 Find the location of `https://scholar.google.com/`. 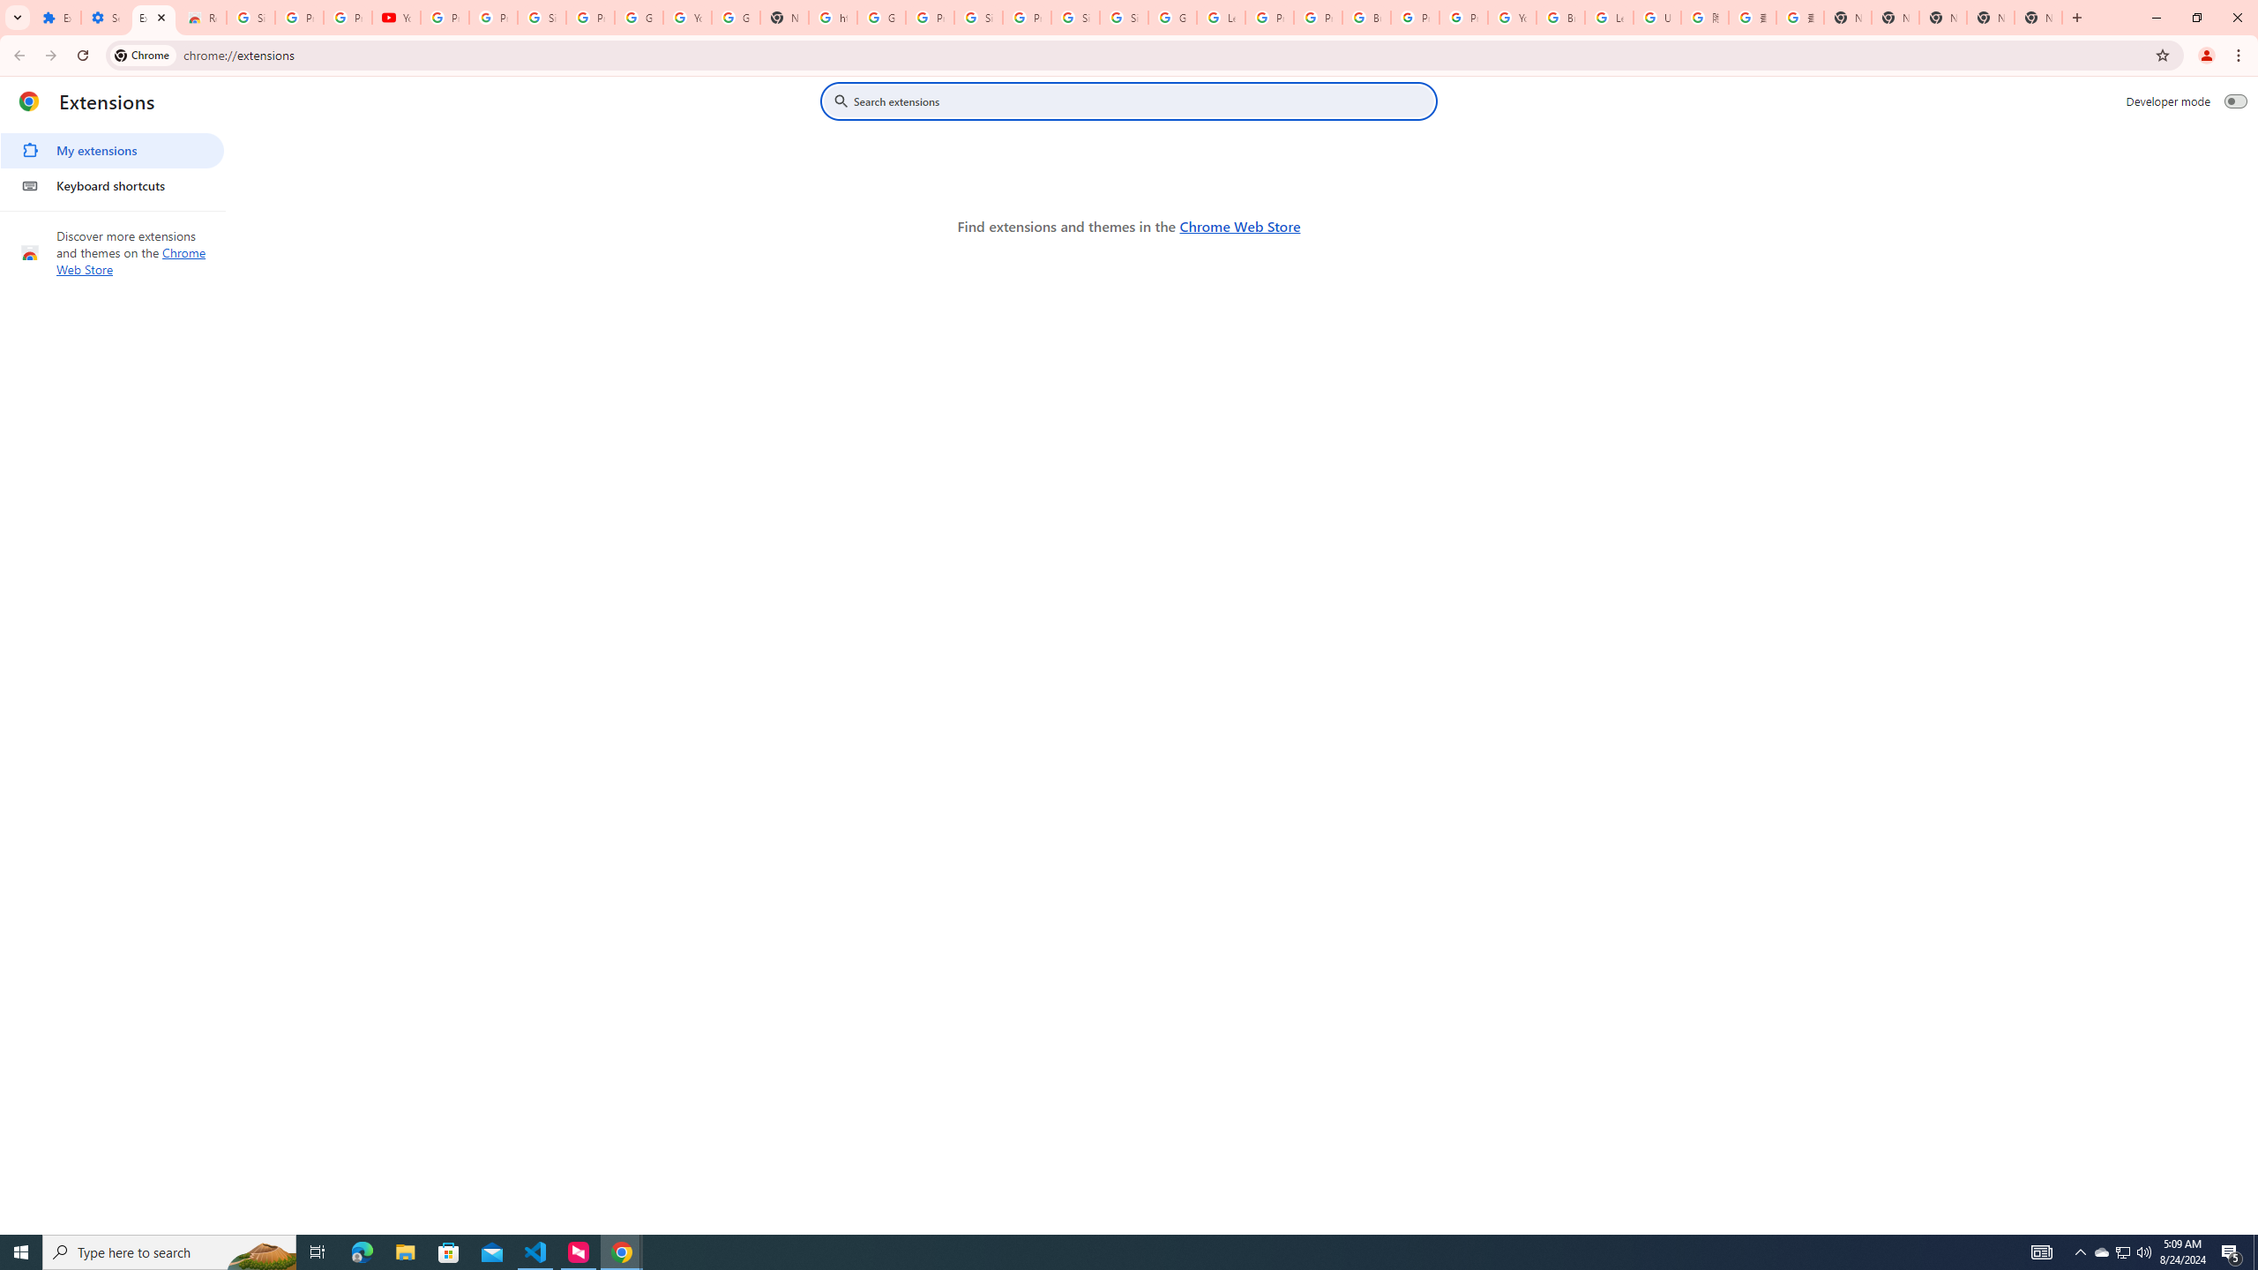

https://scholar.google.com/ is located at coordinates (833, 18).